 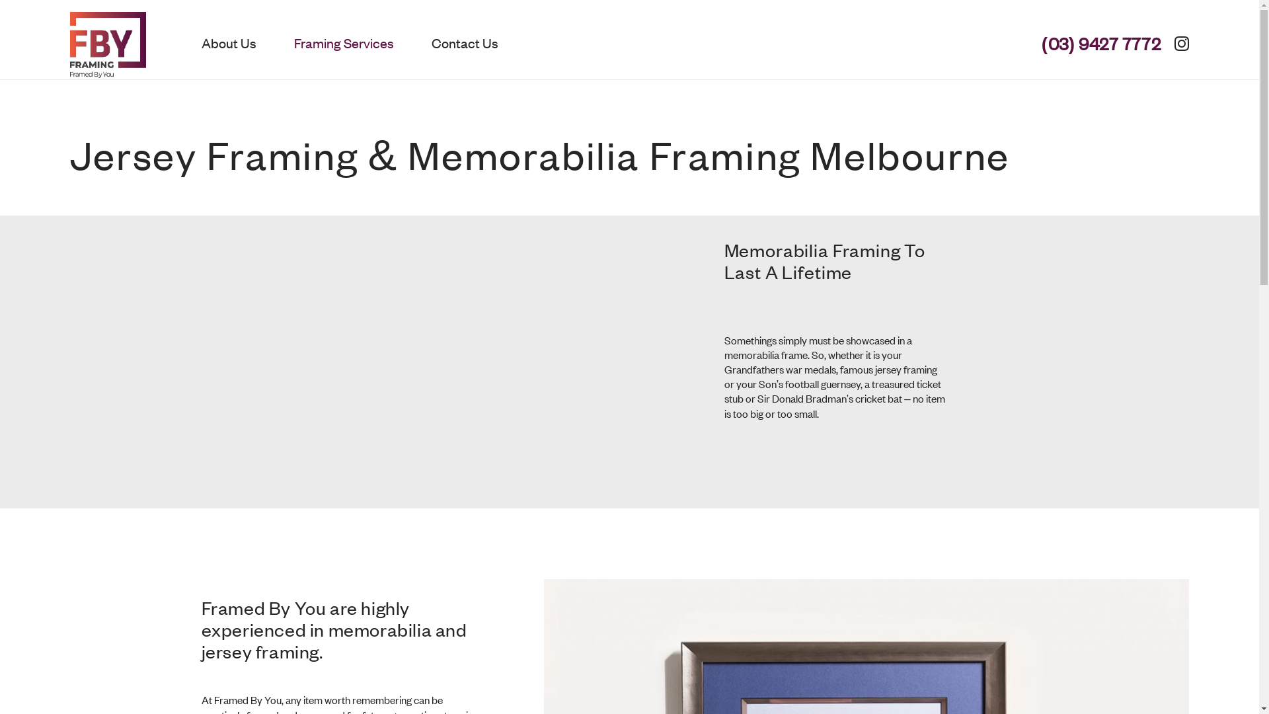 I want to click on Contact Us, so click(x=456, y=45).